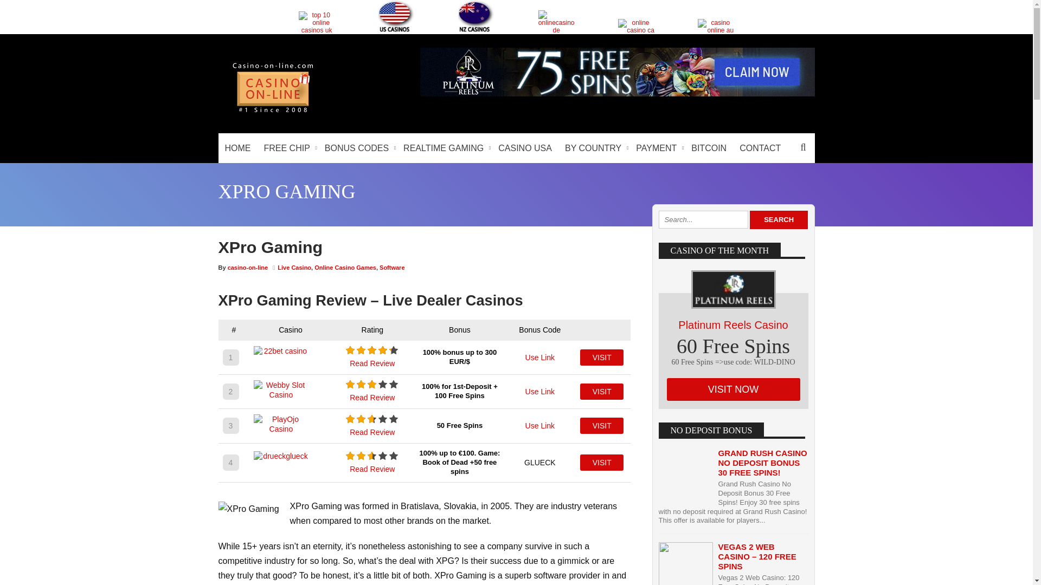  Describe the element at coordinates (317, 22) in the screenshot. I see `UK Casinos` at that location.